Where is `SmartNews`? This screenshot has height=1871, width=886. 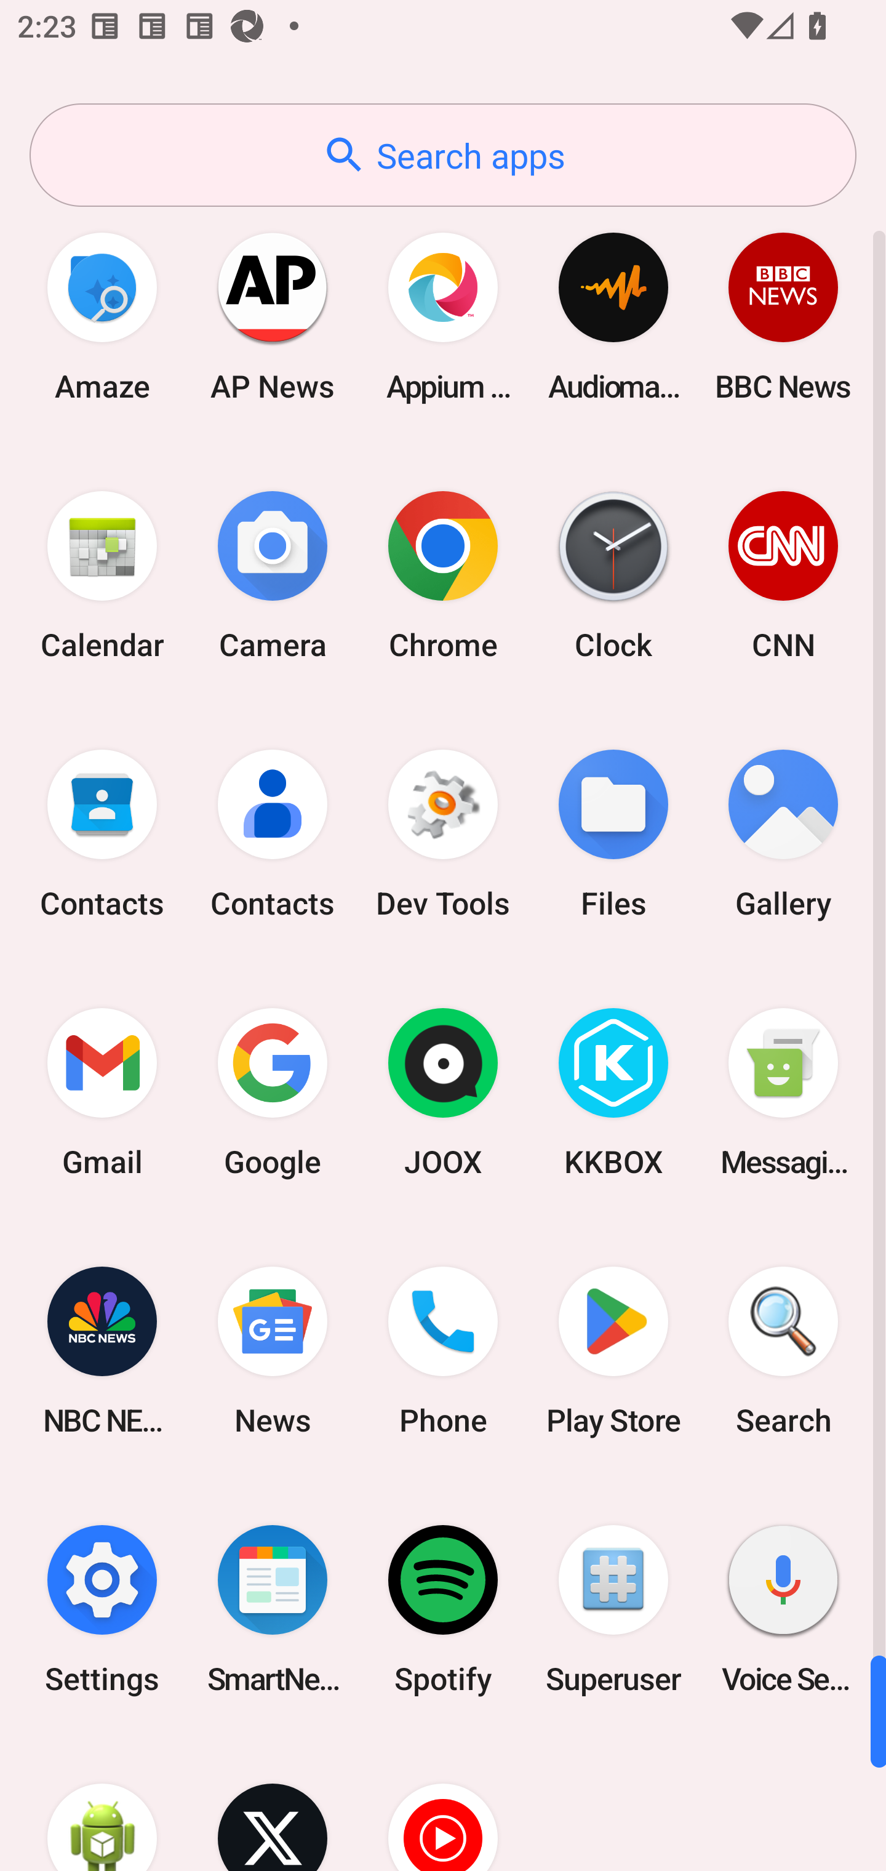 SmartNews is located at coordinates (273, 1609).